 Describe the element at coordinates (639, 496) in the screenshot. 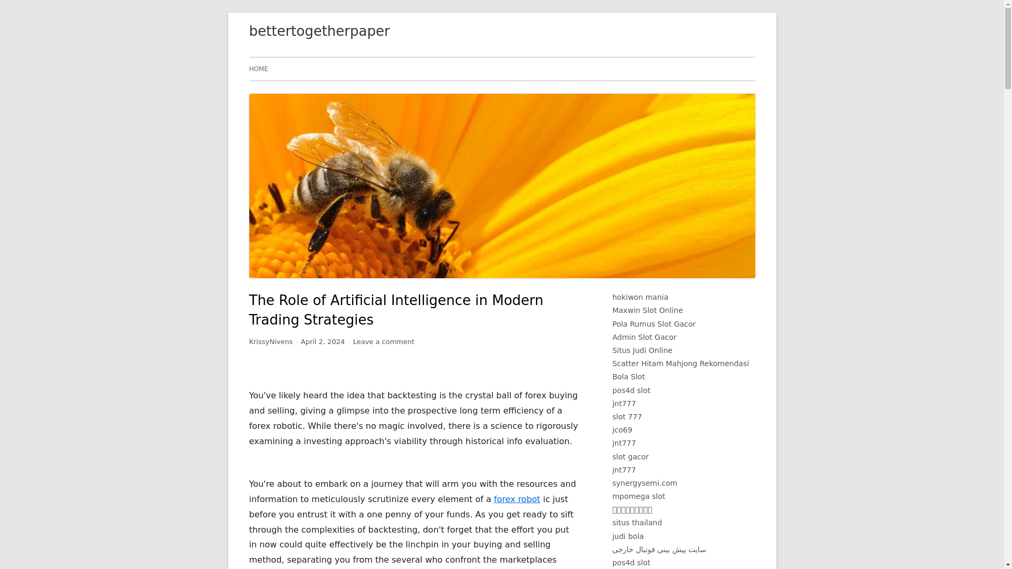

I see `mpomega slot` at that location.